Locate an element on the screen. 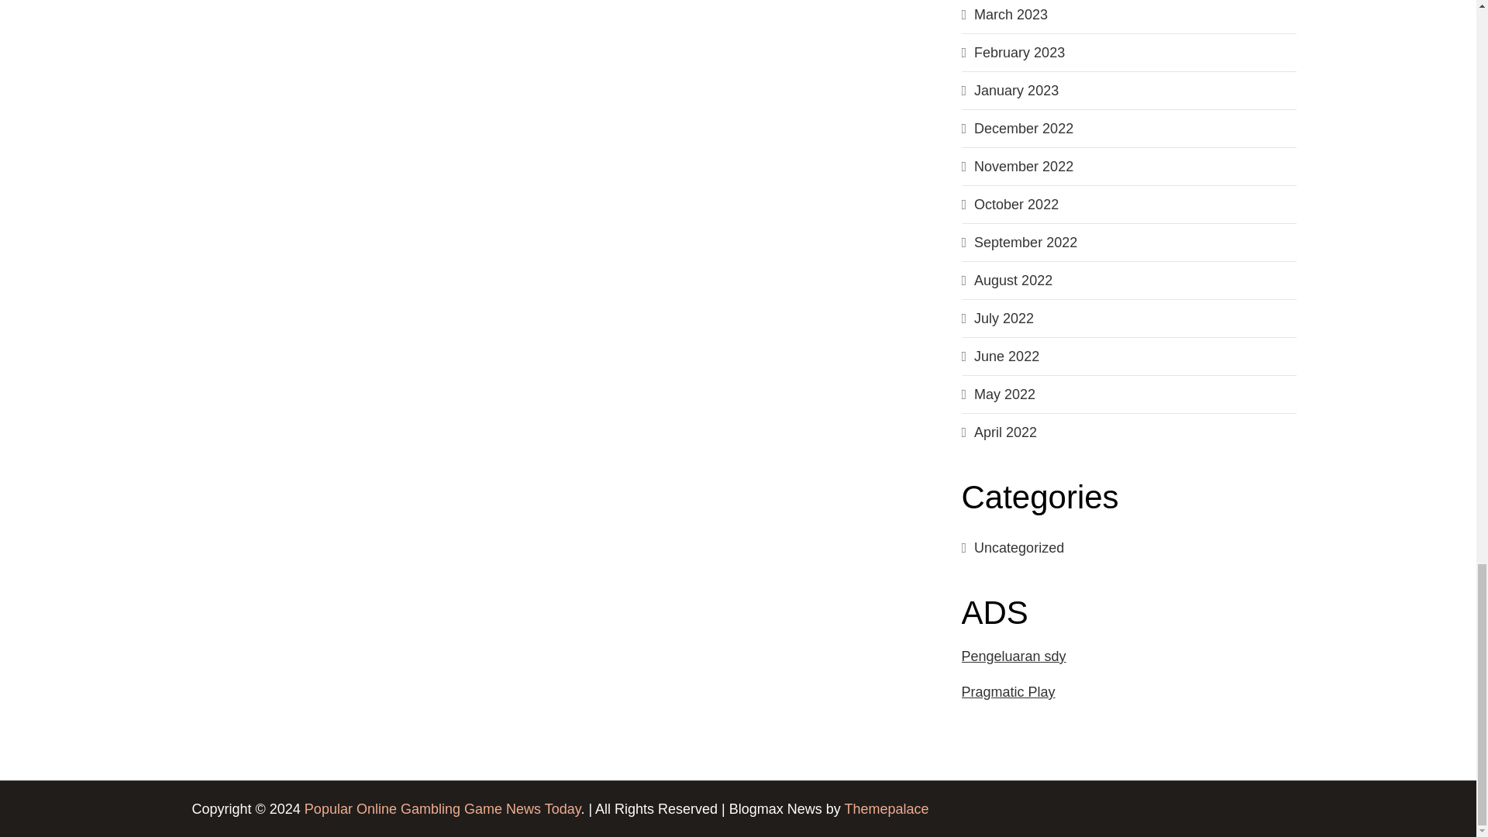 This screenshot has width=1488, height=837. January 2023 is located at coordinates (1016, 90).